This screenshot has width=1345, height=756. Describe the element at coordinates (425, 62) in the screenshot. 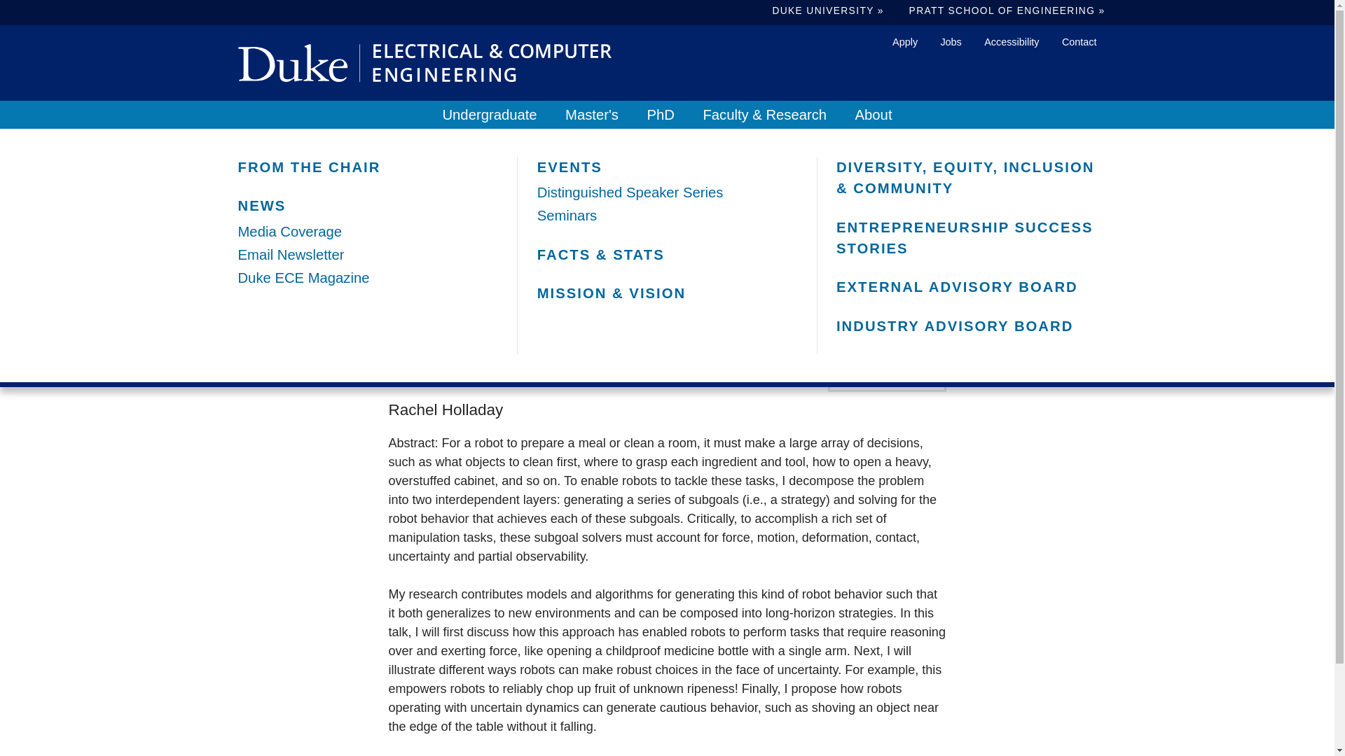

I see `Home` at that location.